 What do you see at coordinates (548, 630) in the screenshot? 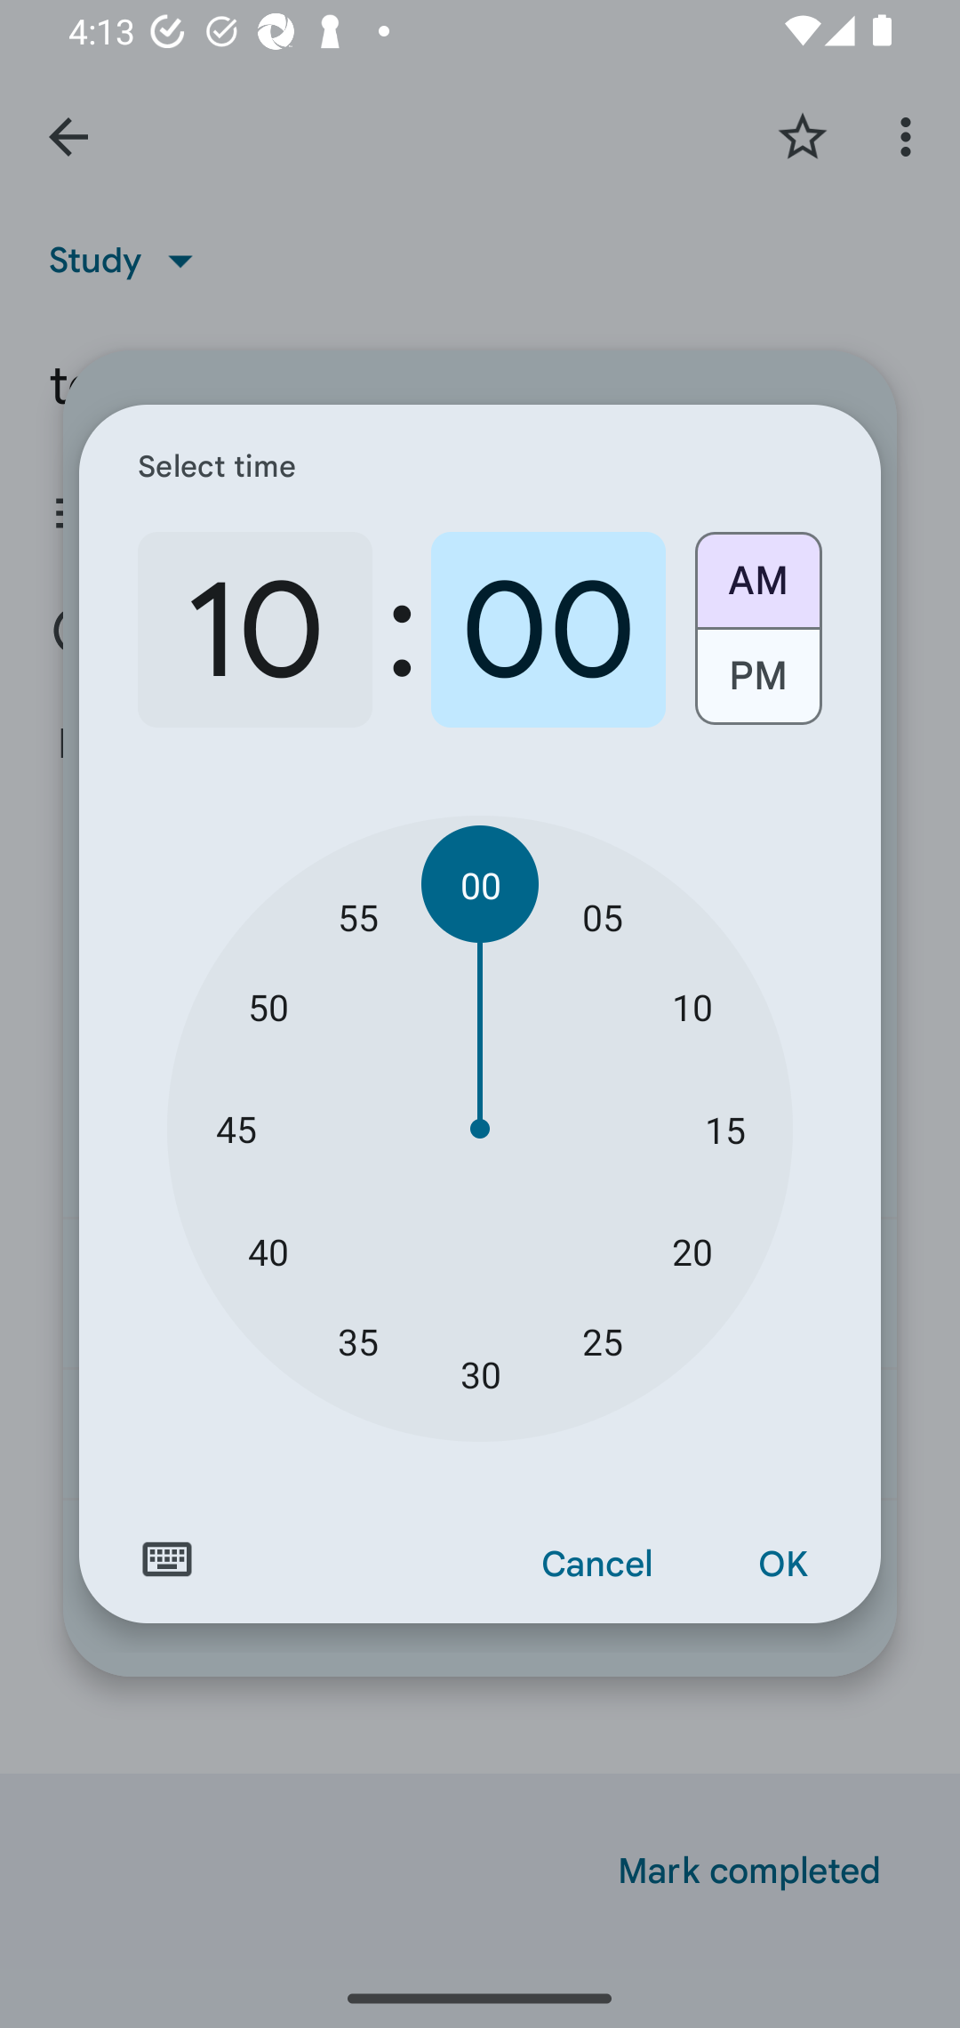
I see `00 0 minutes` at bounding box center [548, 630].